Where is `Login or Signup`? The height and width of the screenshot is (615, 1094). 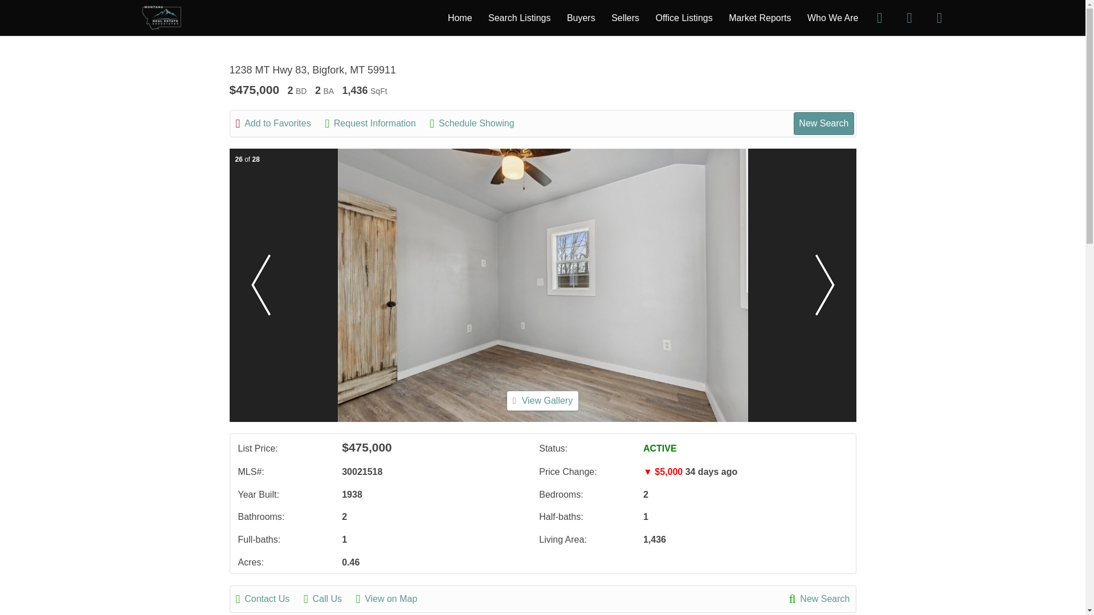
Login or Signup is located at coordinates (939, 17).